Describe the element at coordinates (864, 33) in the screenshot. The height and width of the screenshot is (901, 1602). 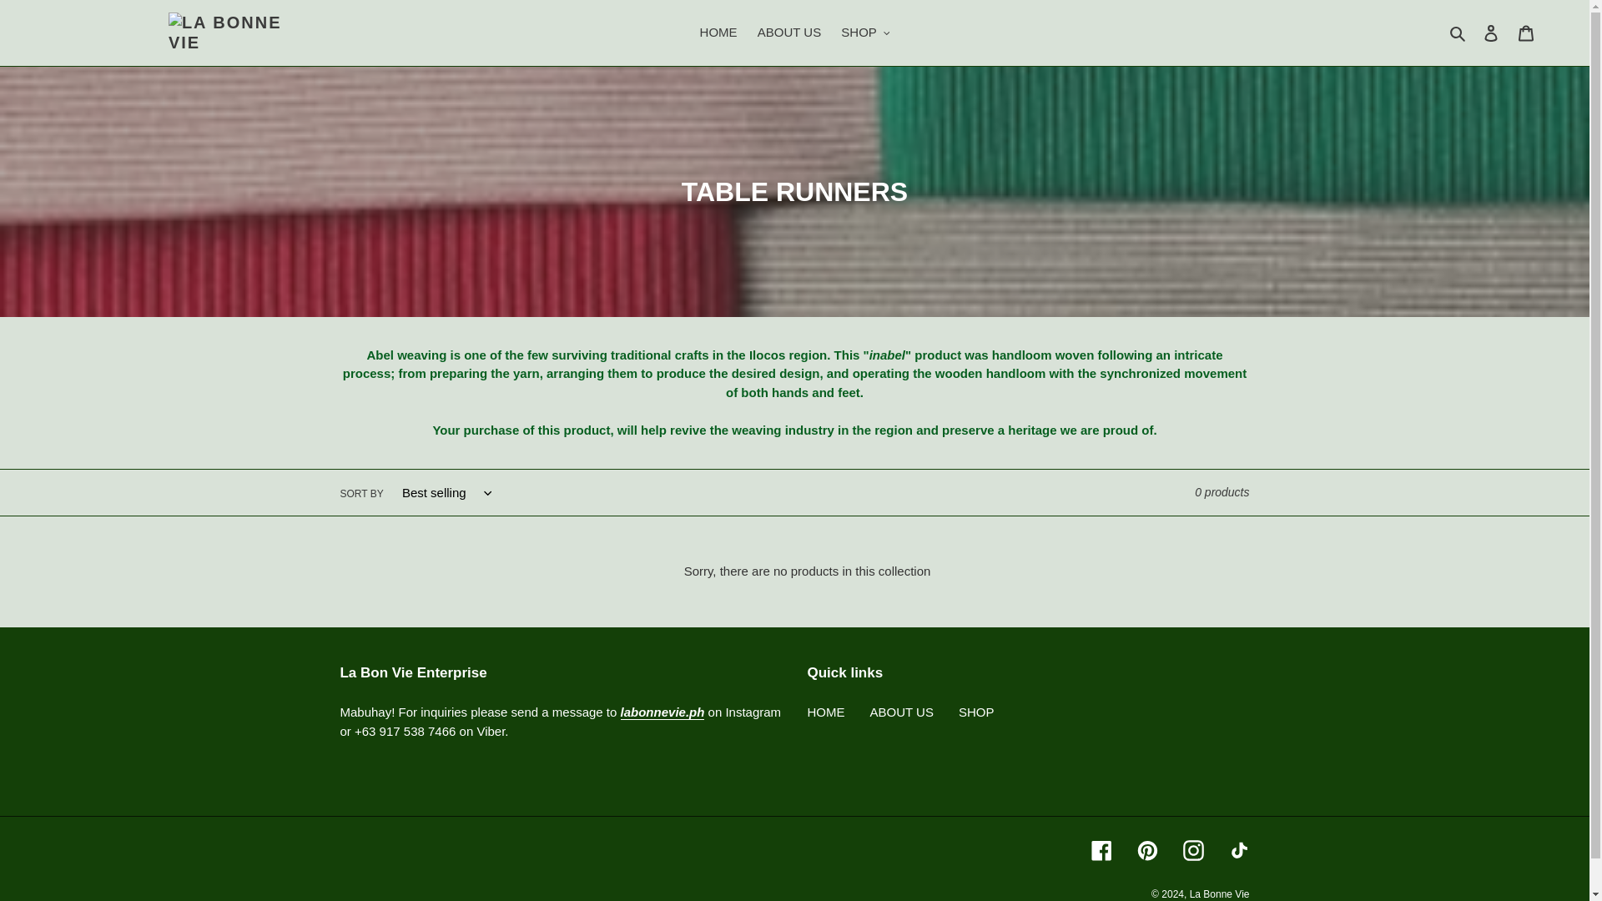
I see `SHOP` at that location.